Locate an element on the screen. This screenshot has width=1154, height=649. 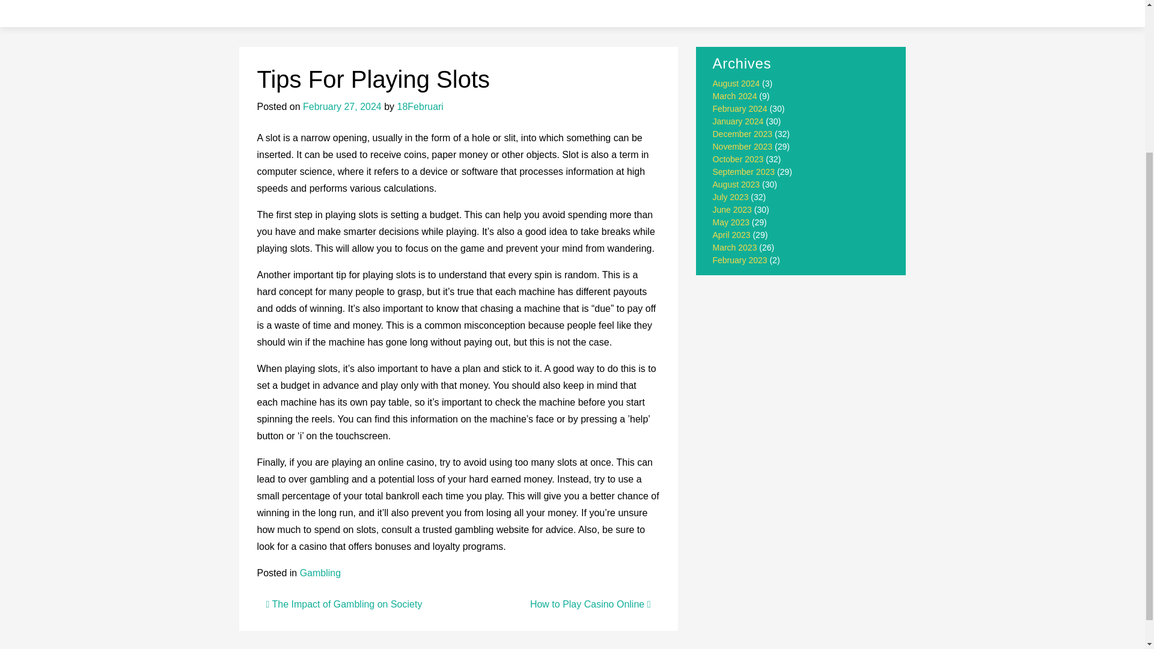
 The Impact of Gambling on Society is located at coordinates (344, 604).